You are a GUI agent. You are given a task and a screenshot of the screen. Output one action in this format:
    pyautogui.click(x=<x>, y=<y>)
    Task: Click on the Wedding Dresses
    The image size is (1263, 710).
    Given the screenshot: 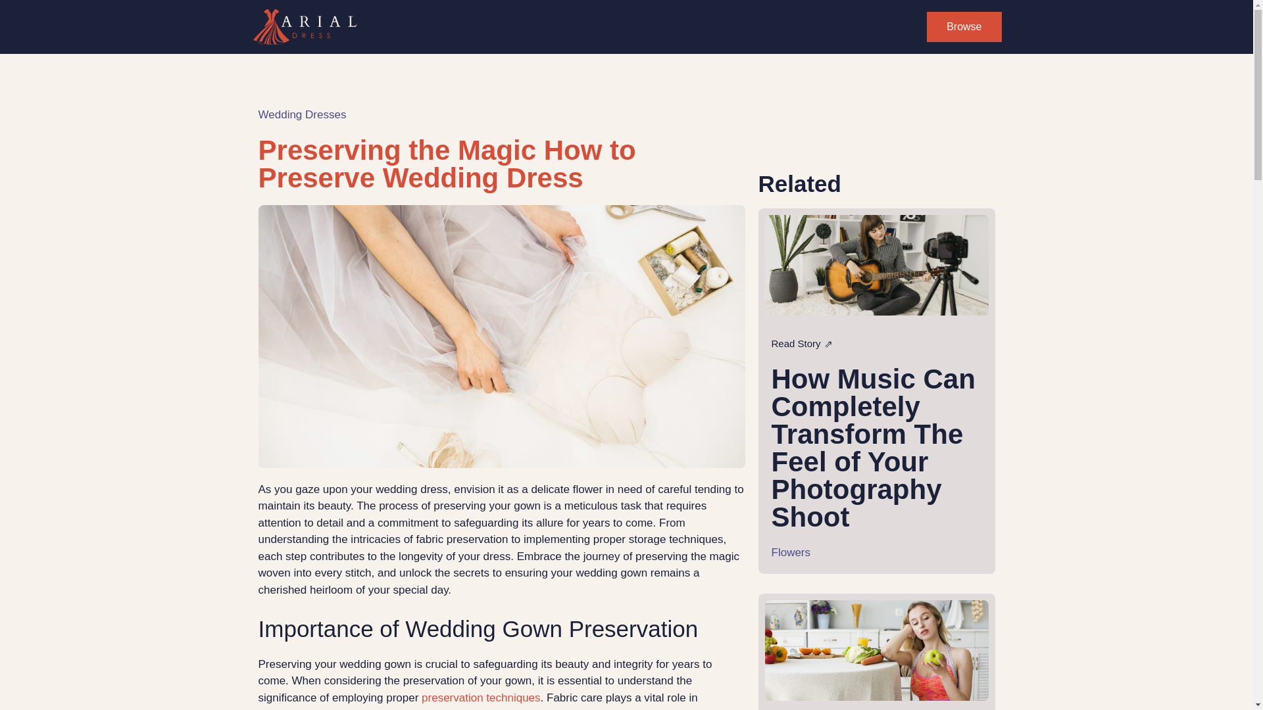 What is the action you would take?
    pyautogui.click(x=303, y=114)
    